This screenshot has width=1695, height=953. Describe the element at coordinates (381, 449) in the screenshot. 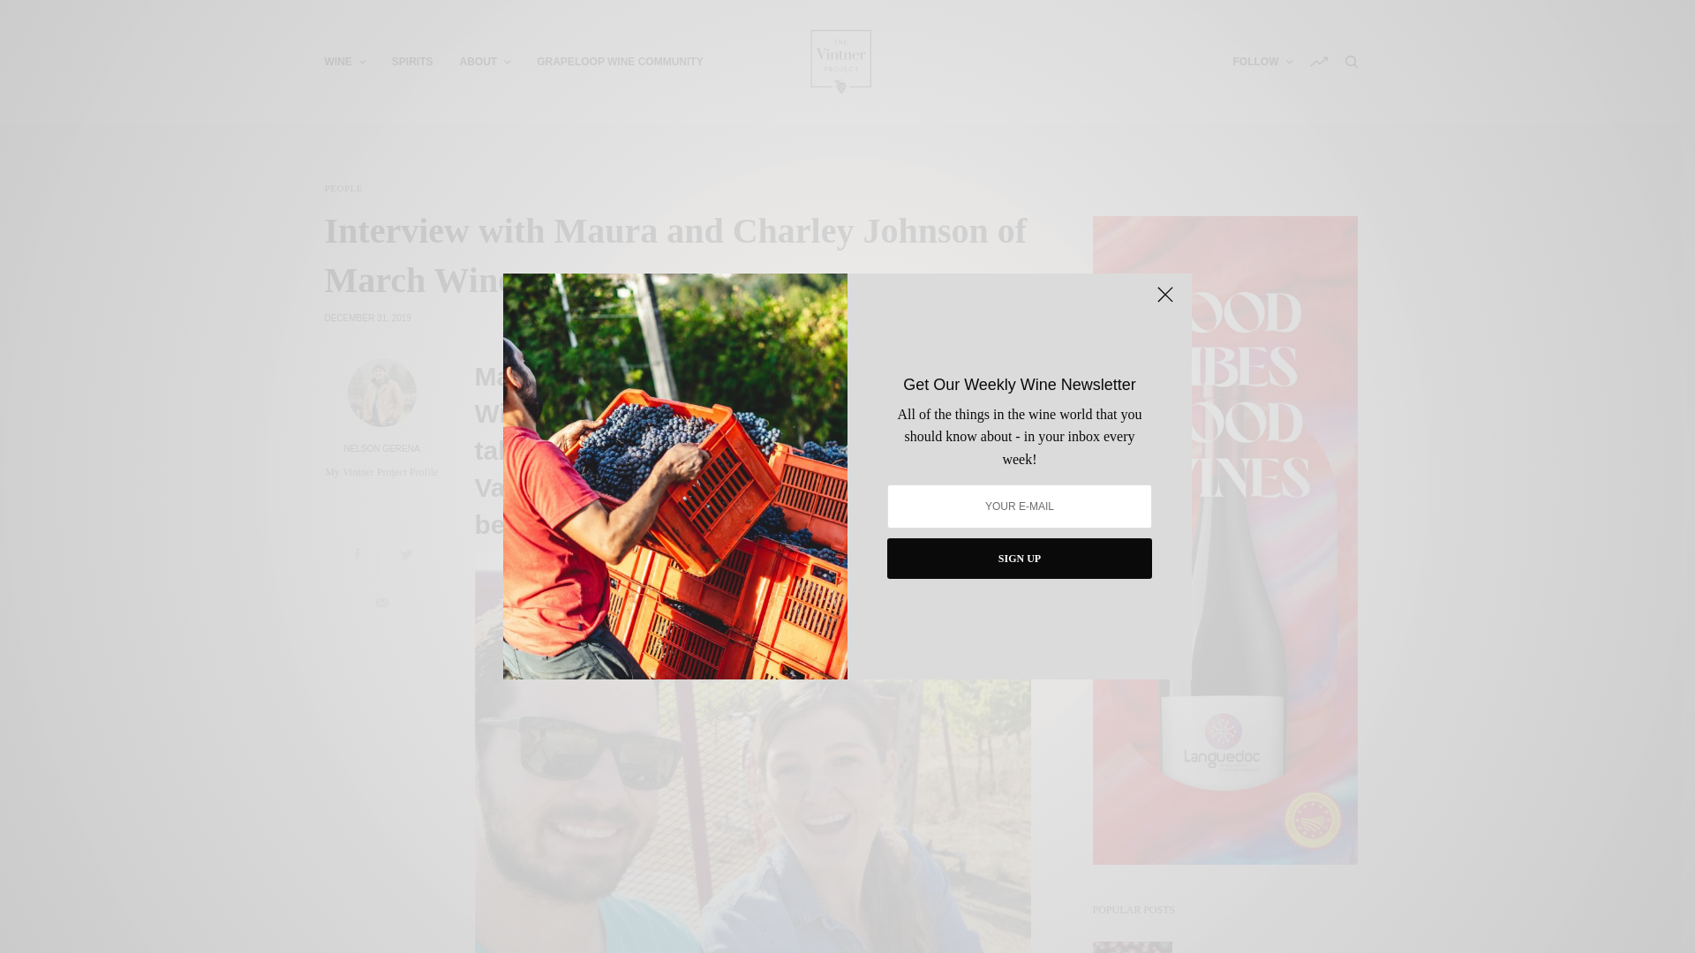

I see `NELSON GERENA` at that location.